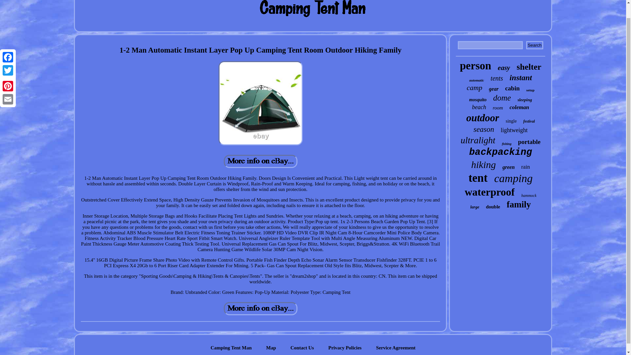  I want to click on setup, so click(530, 90).